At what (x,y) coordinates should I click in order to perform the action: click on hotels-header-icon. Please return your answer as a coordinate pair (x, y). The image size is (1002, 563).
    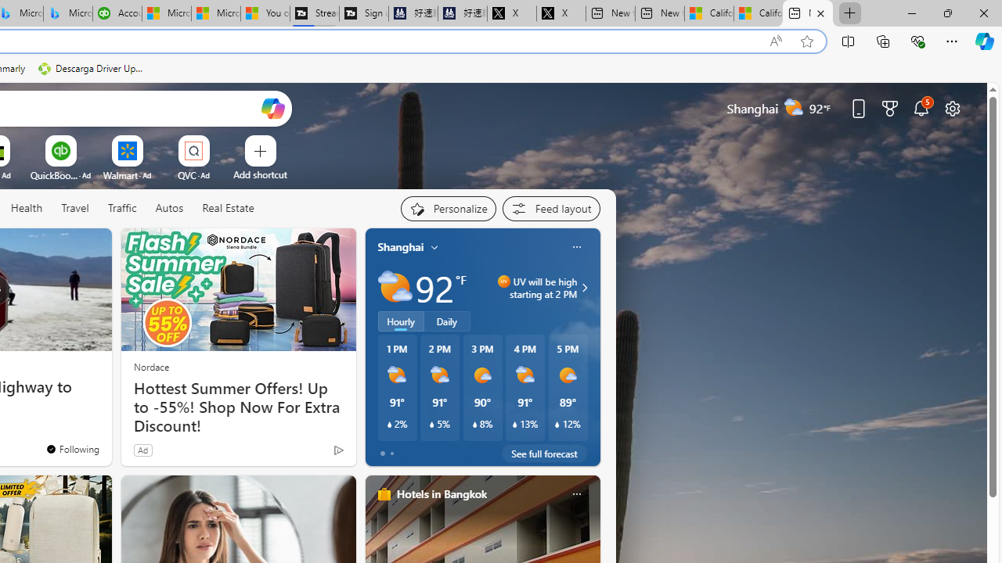
    Looking at the image, I should click on (384, 494).